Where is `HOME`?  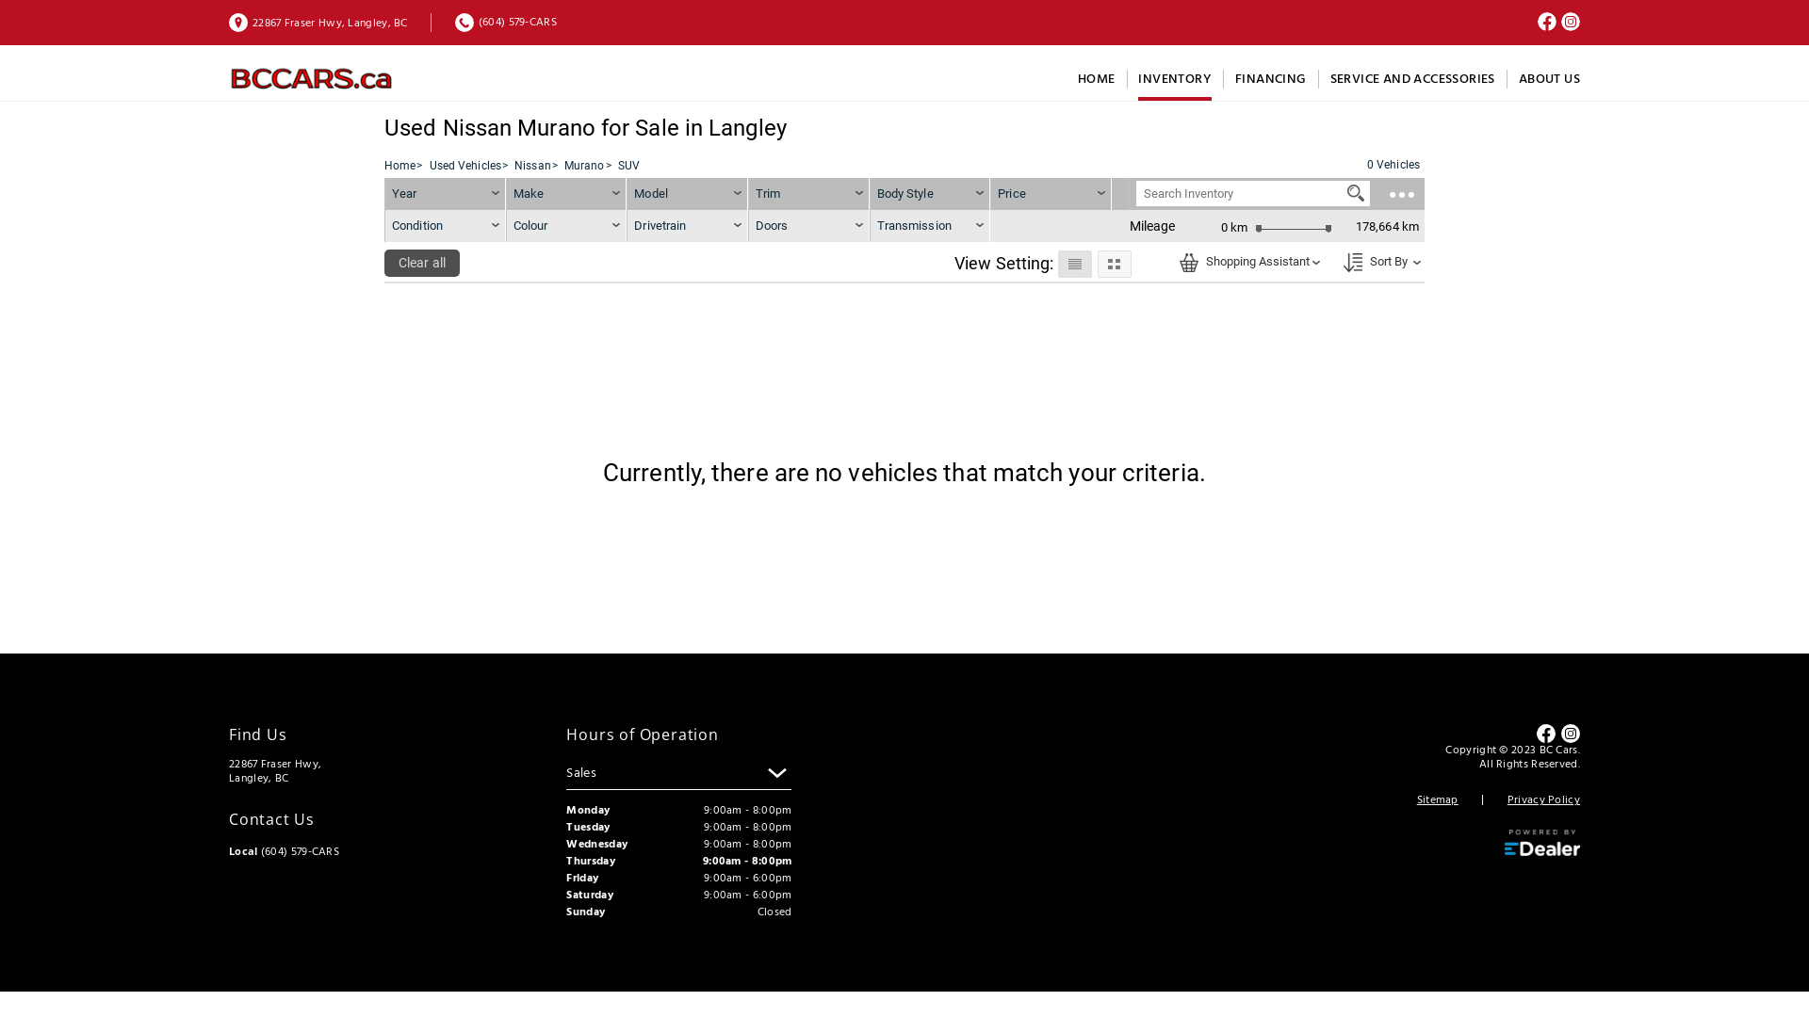
HOME is located at coordinates (1097, 79).